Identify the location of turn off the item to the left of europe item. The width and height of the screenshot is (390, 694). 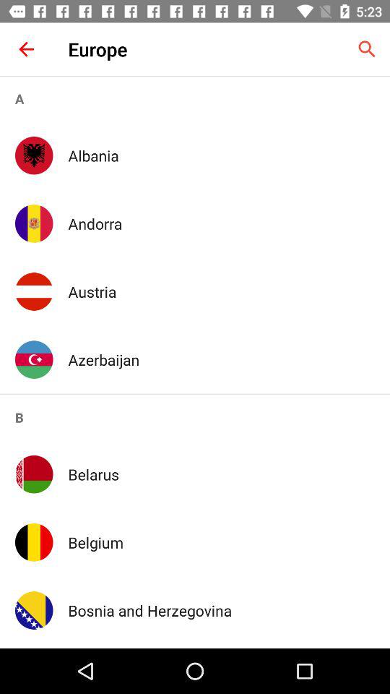
(26, 49).